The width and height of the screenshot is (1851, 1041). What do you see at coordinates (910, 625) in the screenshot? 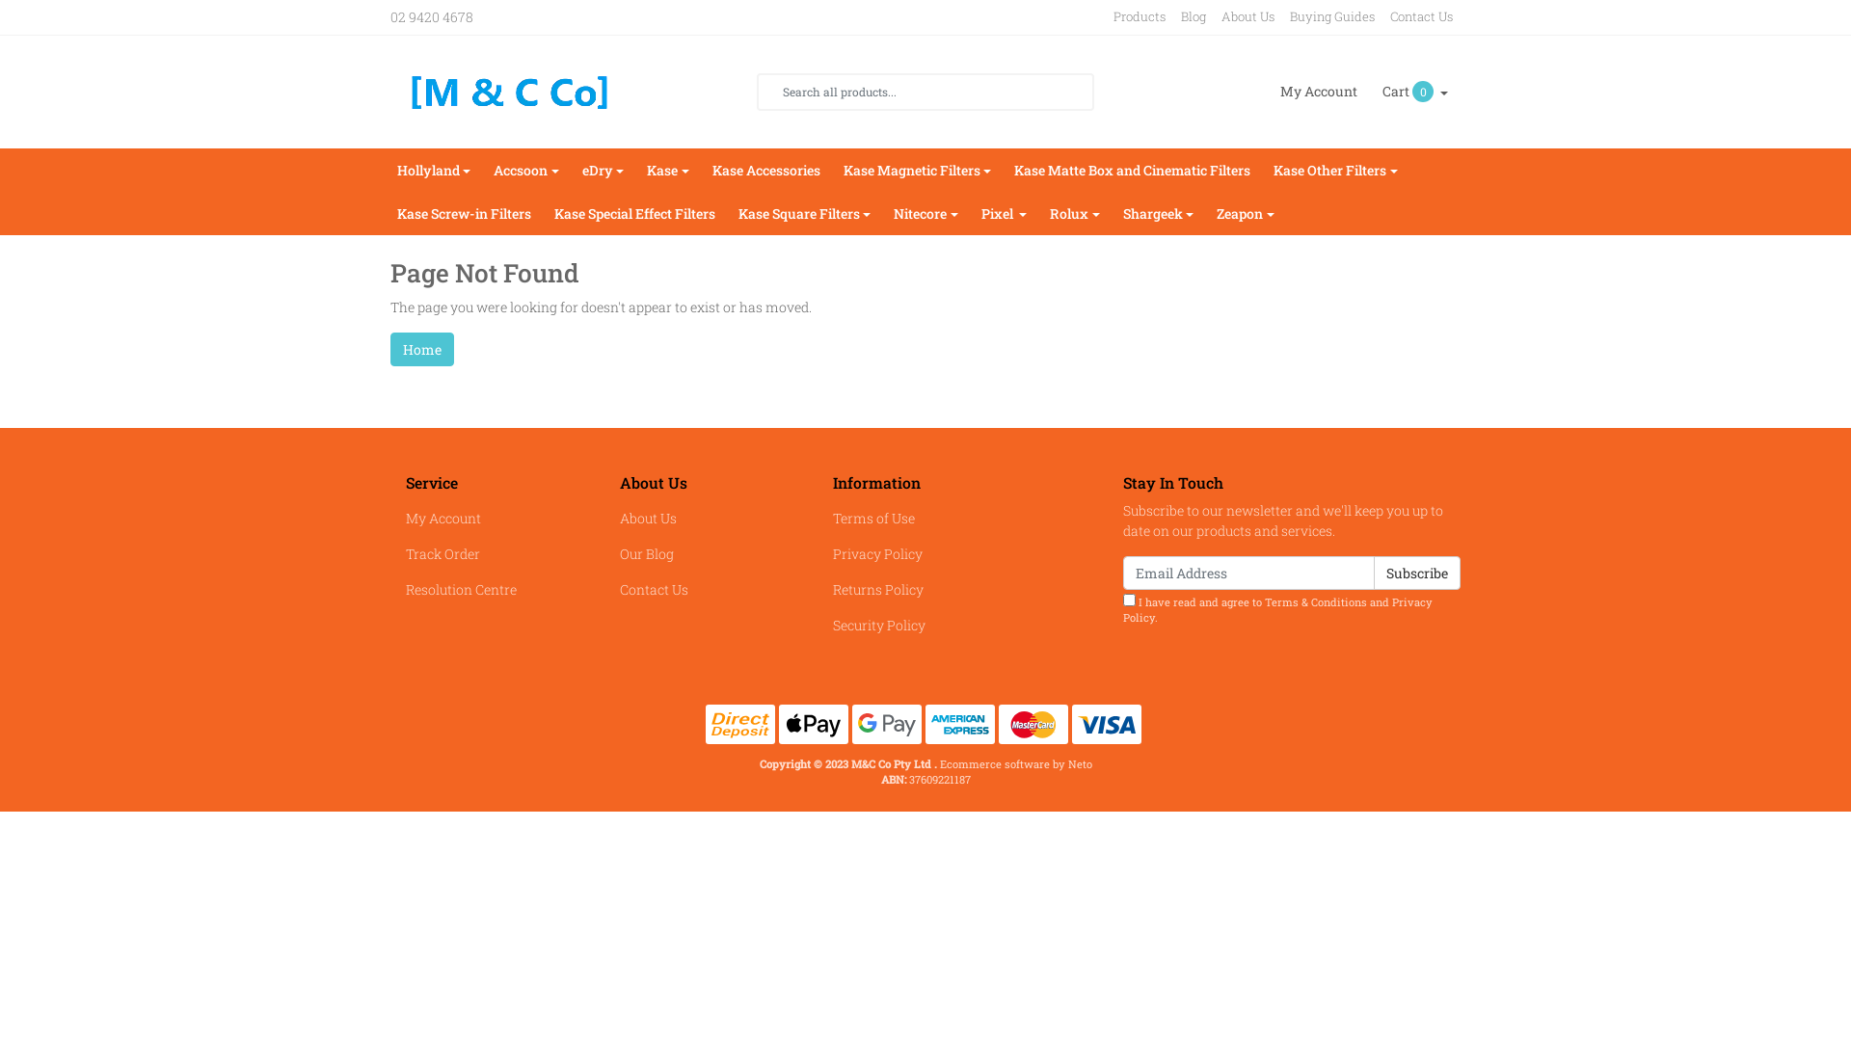
I see `Security Policy` at bounding box center [910, 625].